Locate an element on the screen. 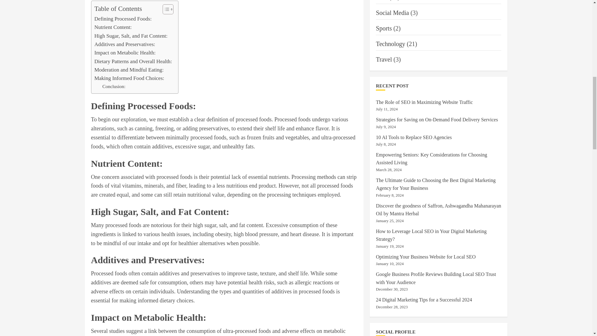  Moderation and Mindful Eating: is located at coordinates (129, 70).